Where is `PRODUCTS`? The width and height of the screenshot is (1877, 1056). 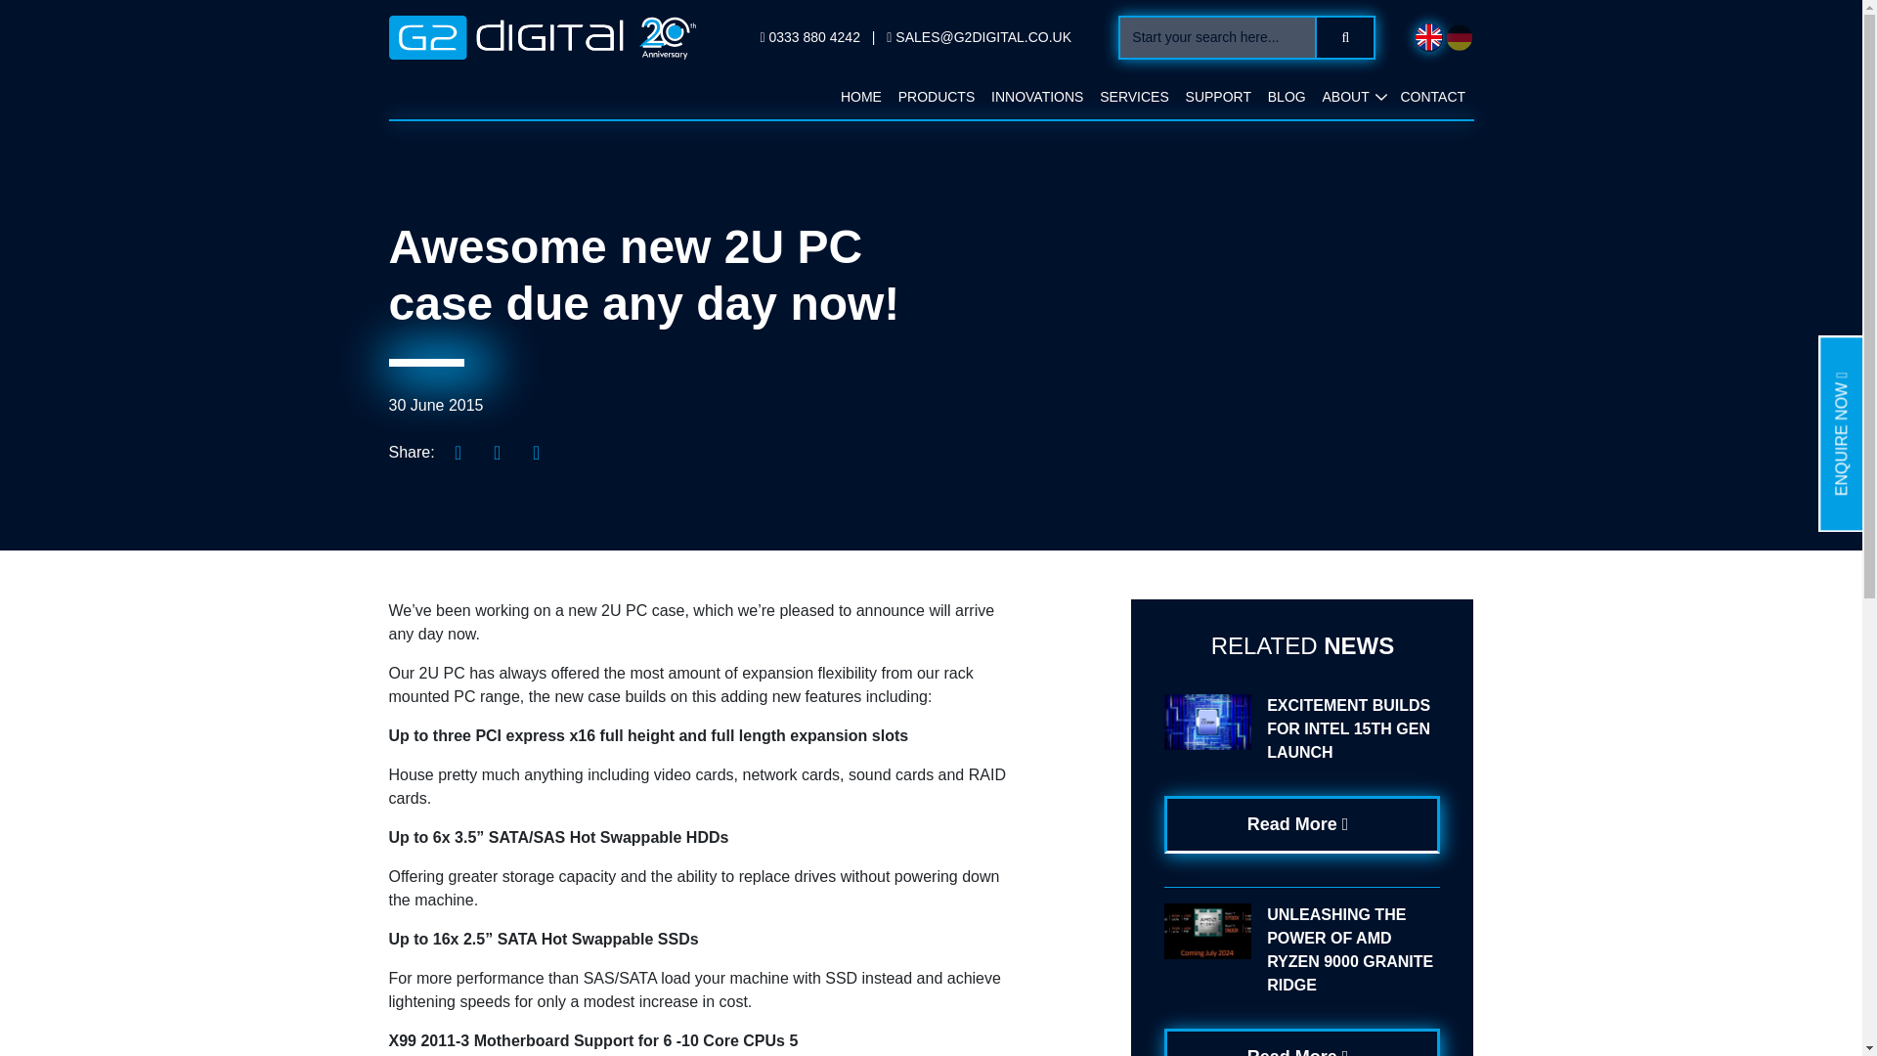 PRODUCTS is located at coordinates (936, 97).